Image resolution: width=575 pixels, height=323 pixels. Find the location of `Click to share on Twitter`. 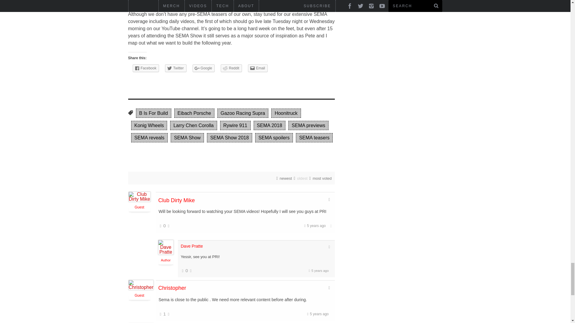

Click to share on Twitter is located at coordinates (175, 68).